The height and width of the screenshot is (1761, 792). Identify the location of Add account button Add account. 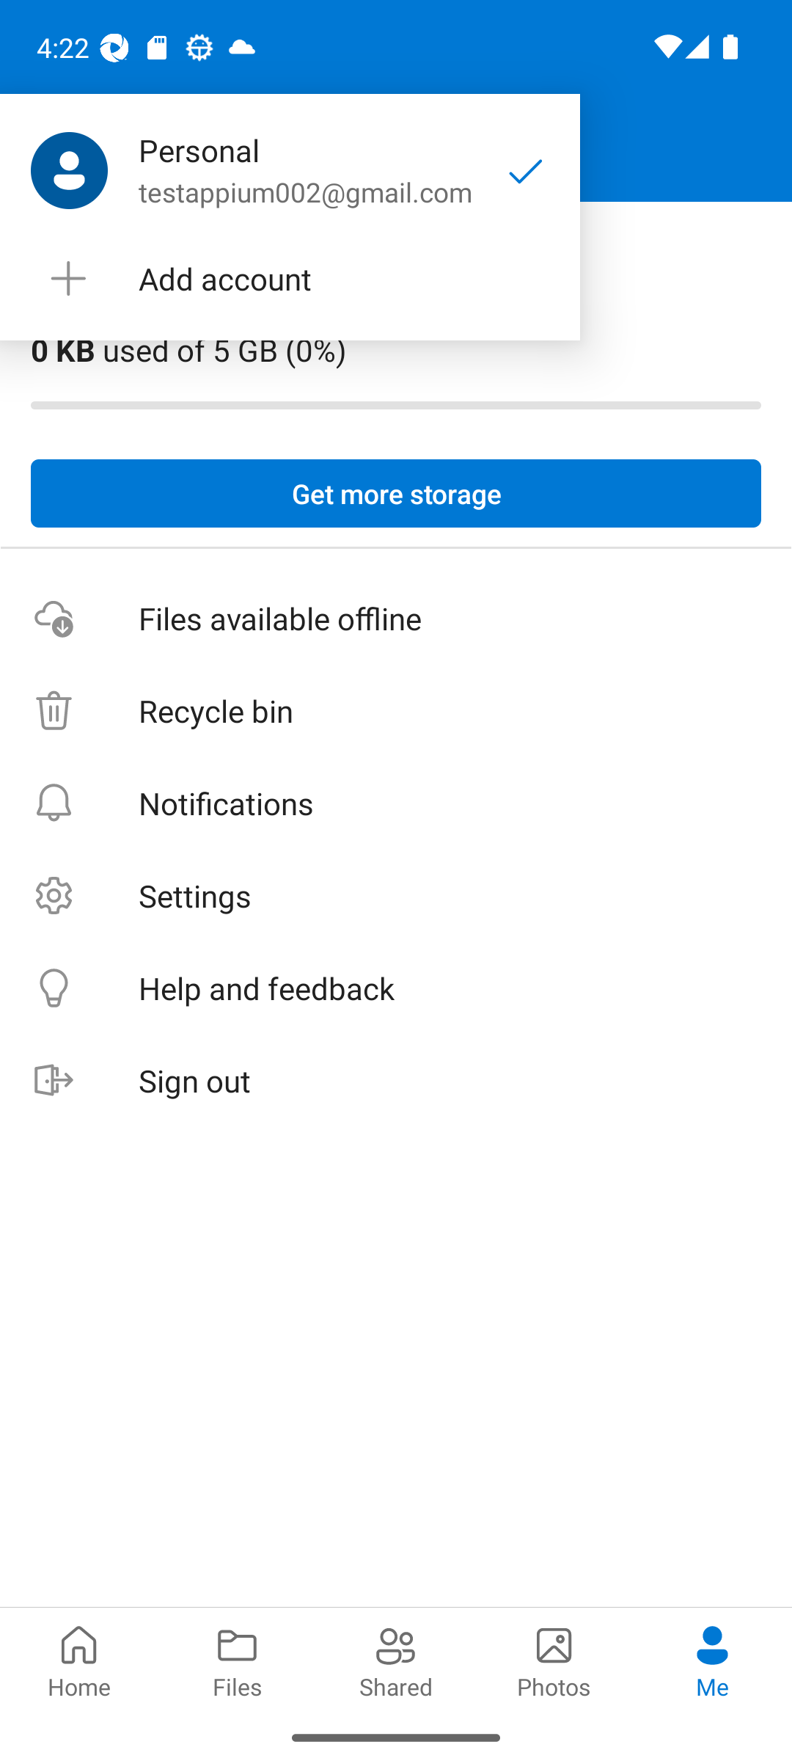
(290, 279).